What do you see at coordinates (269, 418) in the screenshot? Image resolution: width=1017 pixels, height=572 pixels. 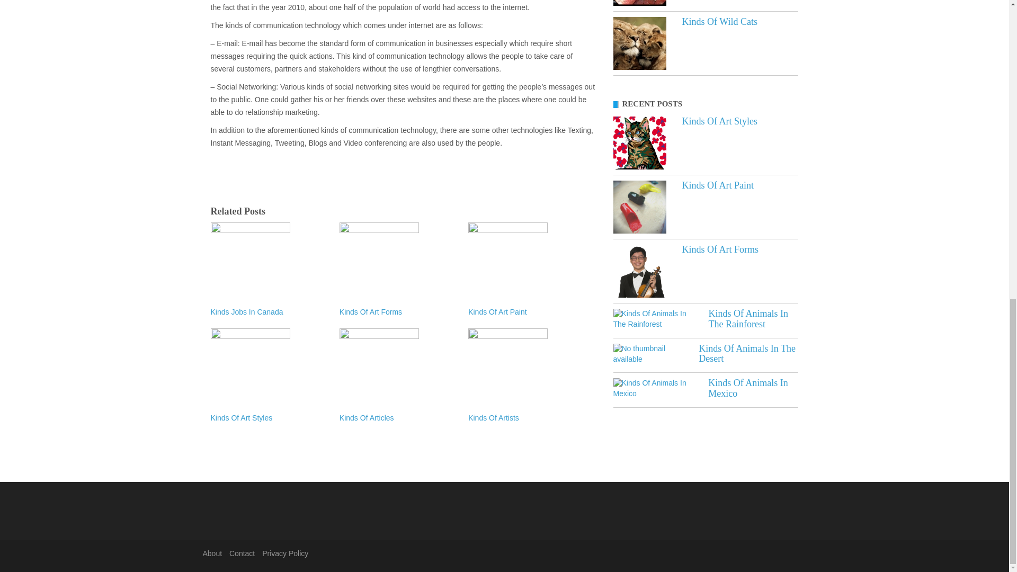 I see `Kinds Of Art Styles` at bounding box center [269, 418].